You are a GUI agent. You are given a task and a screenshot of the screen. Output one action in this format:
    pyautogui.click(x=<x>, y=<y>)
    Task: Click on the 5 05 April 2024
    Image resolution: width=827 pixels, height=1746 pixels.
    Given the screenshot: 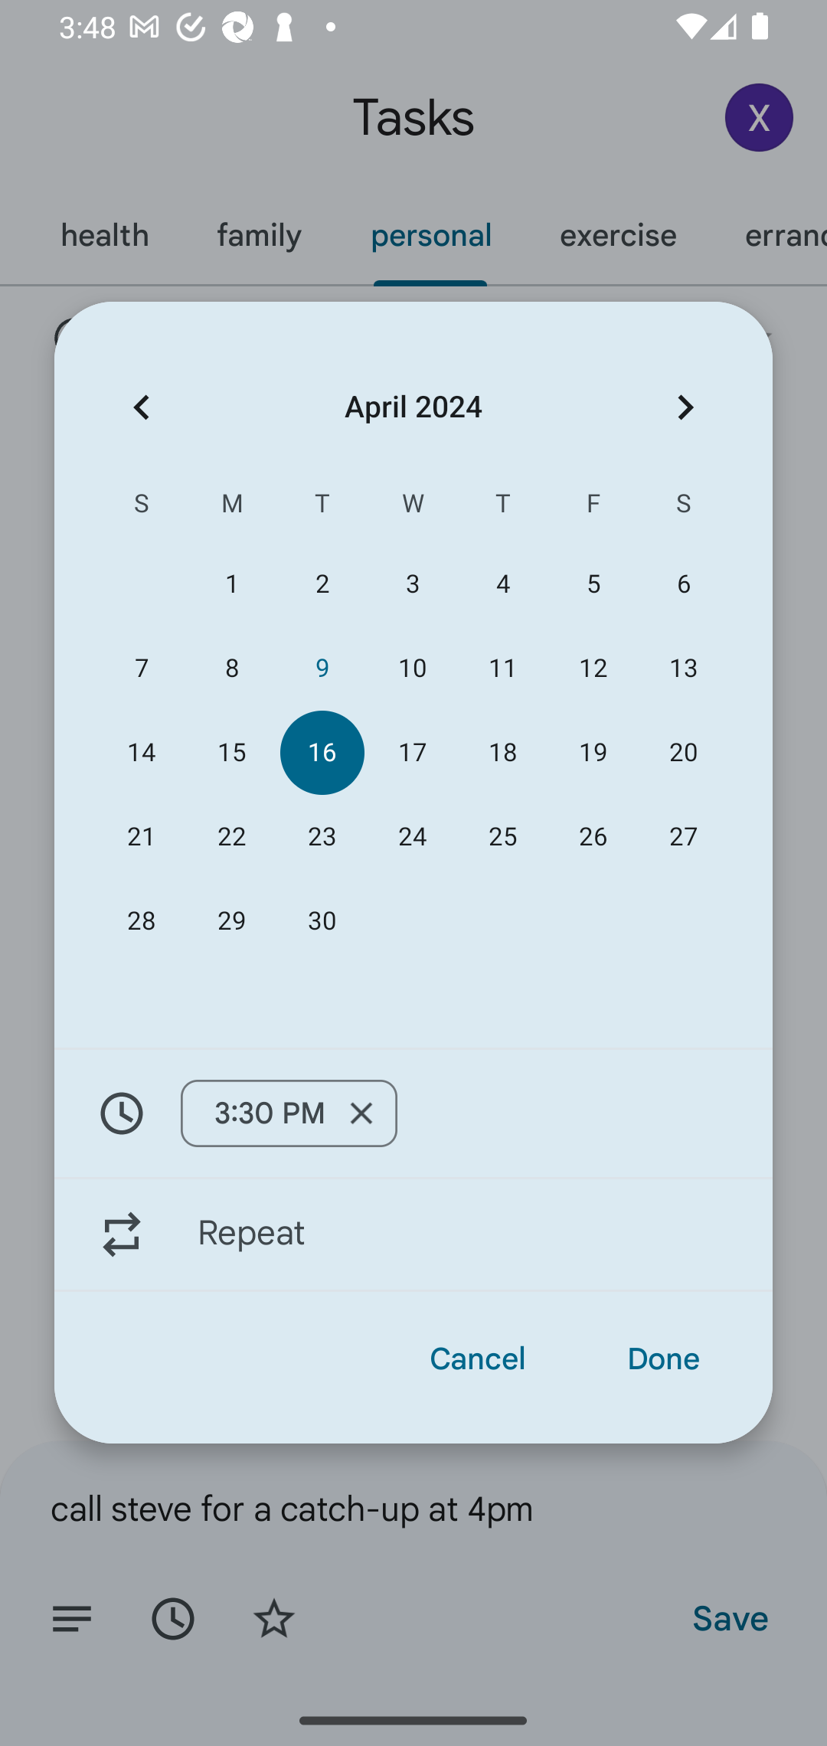 What is the action you would take?
    pyautogui.click(x=593, y=585)
    